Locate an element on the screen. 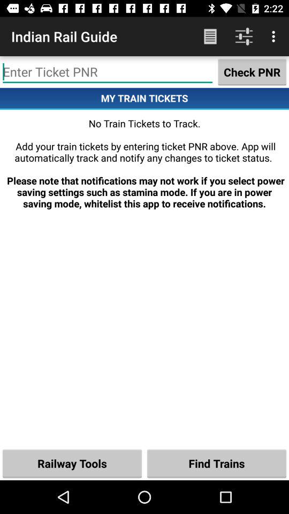  tap icon at the bottom left corner is located at coordinates (72, 463).